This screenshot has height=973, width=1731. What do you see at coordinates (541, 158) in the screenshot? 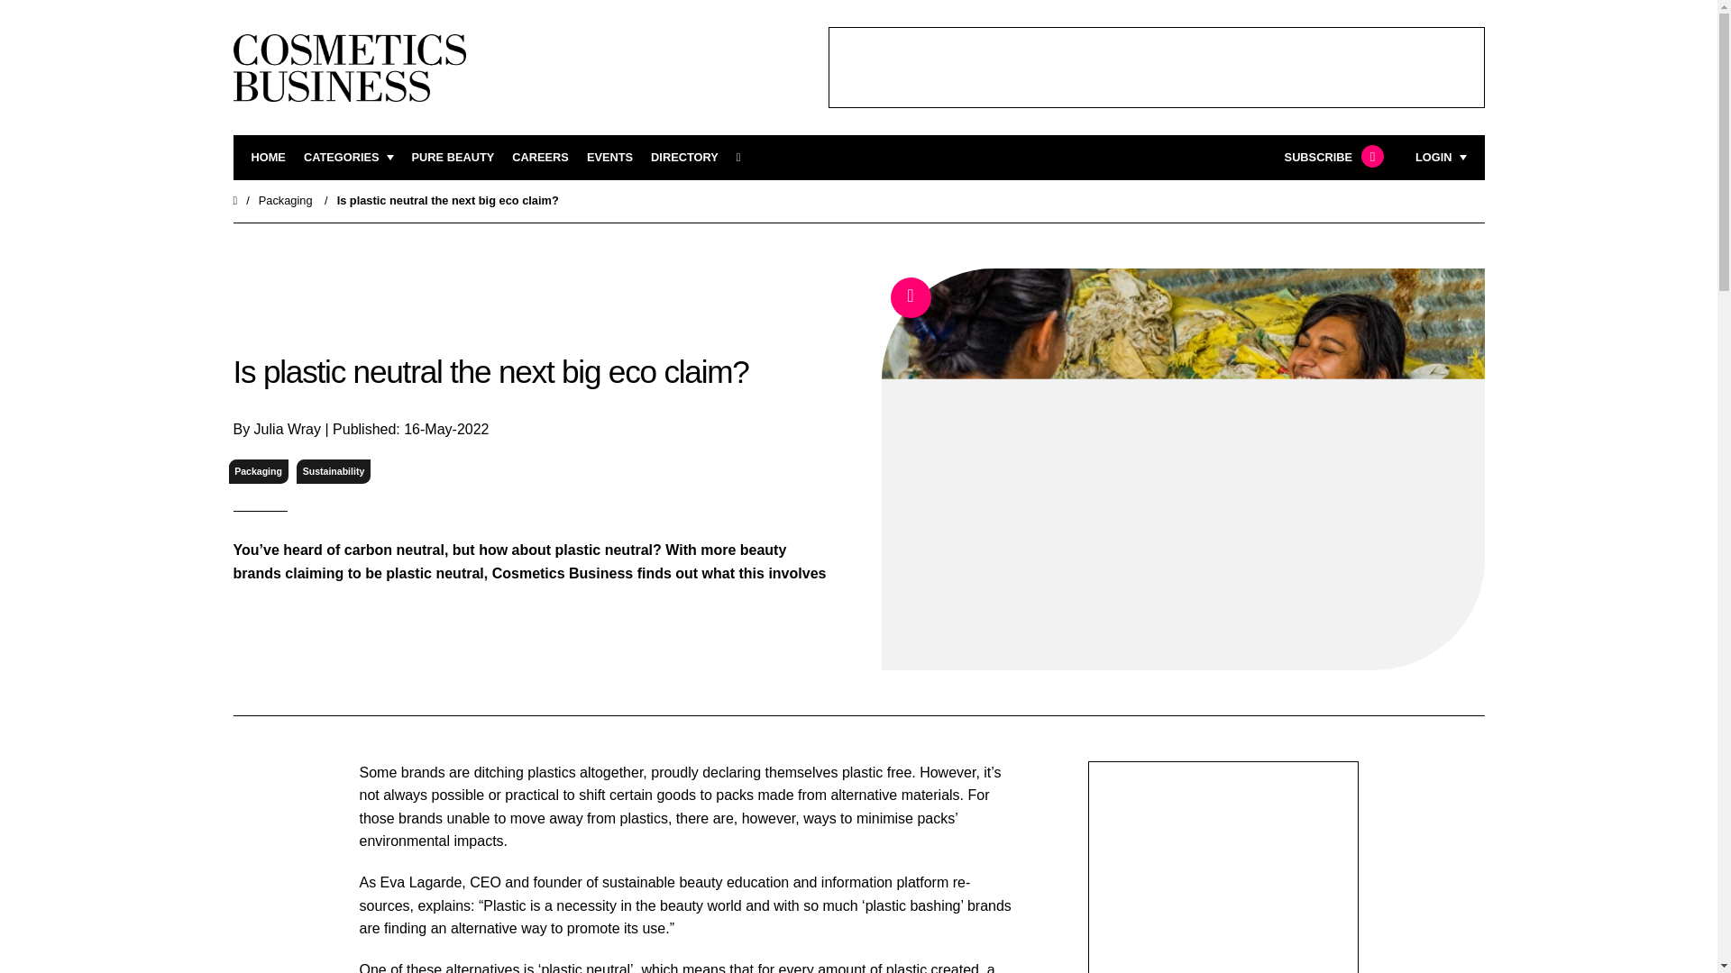
I see `CAREERS` at bounding box center [541, 158].